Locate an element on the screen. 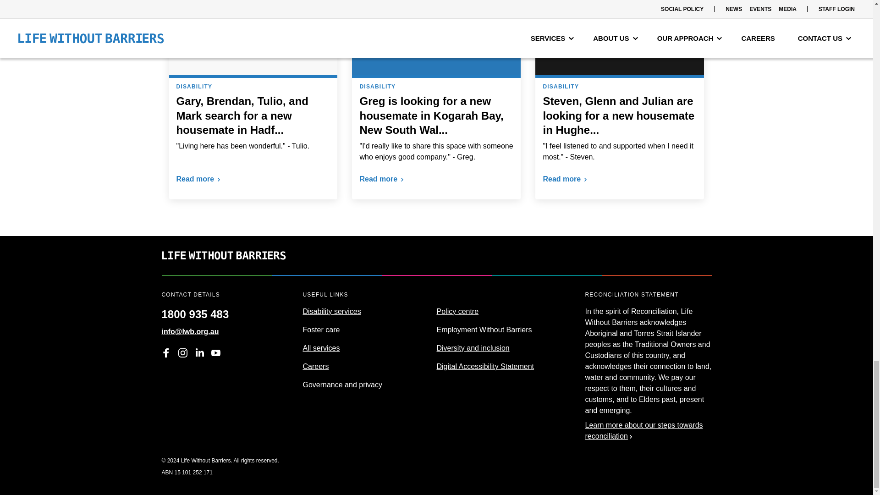 The height and width of the screenshot is (495, 880). 1800 935 483 is located at coordinates (195, 311).